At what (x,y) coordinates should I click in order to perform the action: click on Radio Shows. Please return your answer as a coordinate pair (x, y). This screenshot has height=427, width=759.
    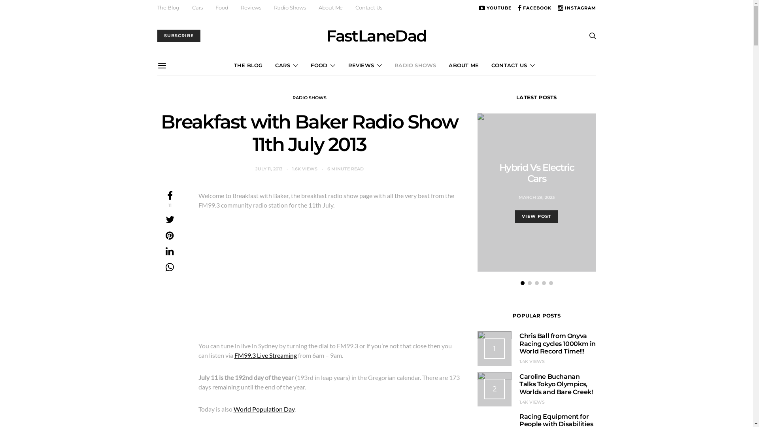
    Looking at the image, I should click on (290, 8).